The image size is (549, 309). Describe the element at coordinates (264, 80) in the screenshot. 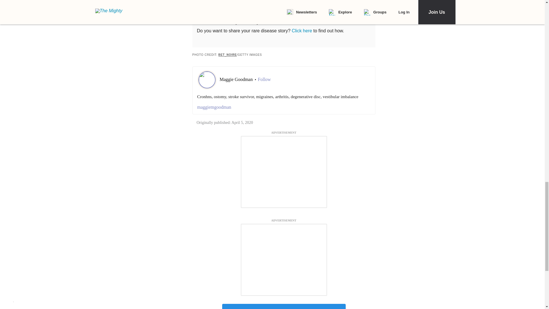

I see `Follow` at that location.